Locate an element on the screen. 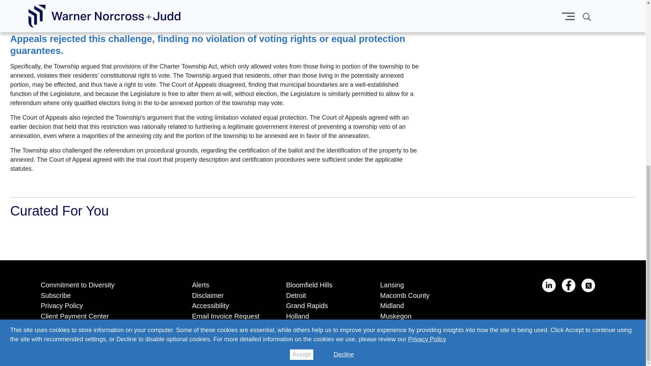  Client Payment Center is located at coordinates (106, 315).